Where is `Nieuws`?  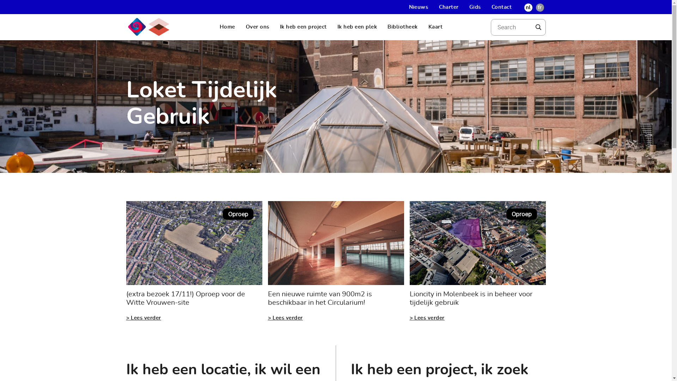 Nieuws is located at coordinates (419, 7).